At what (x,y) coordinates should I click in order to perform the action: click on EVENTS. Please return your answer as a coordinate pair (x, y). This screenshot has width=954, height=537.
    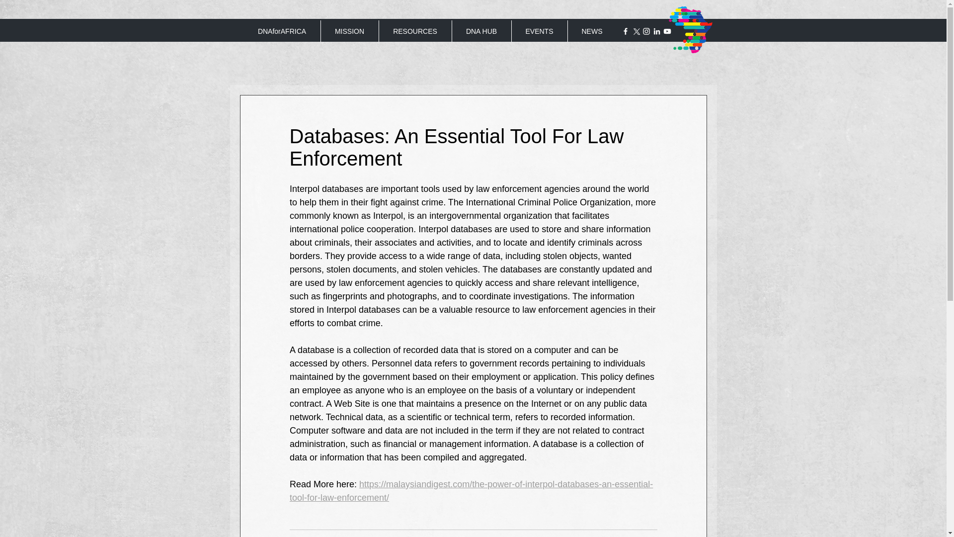
    Looking at the image, I should click on (539, 31).